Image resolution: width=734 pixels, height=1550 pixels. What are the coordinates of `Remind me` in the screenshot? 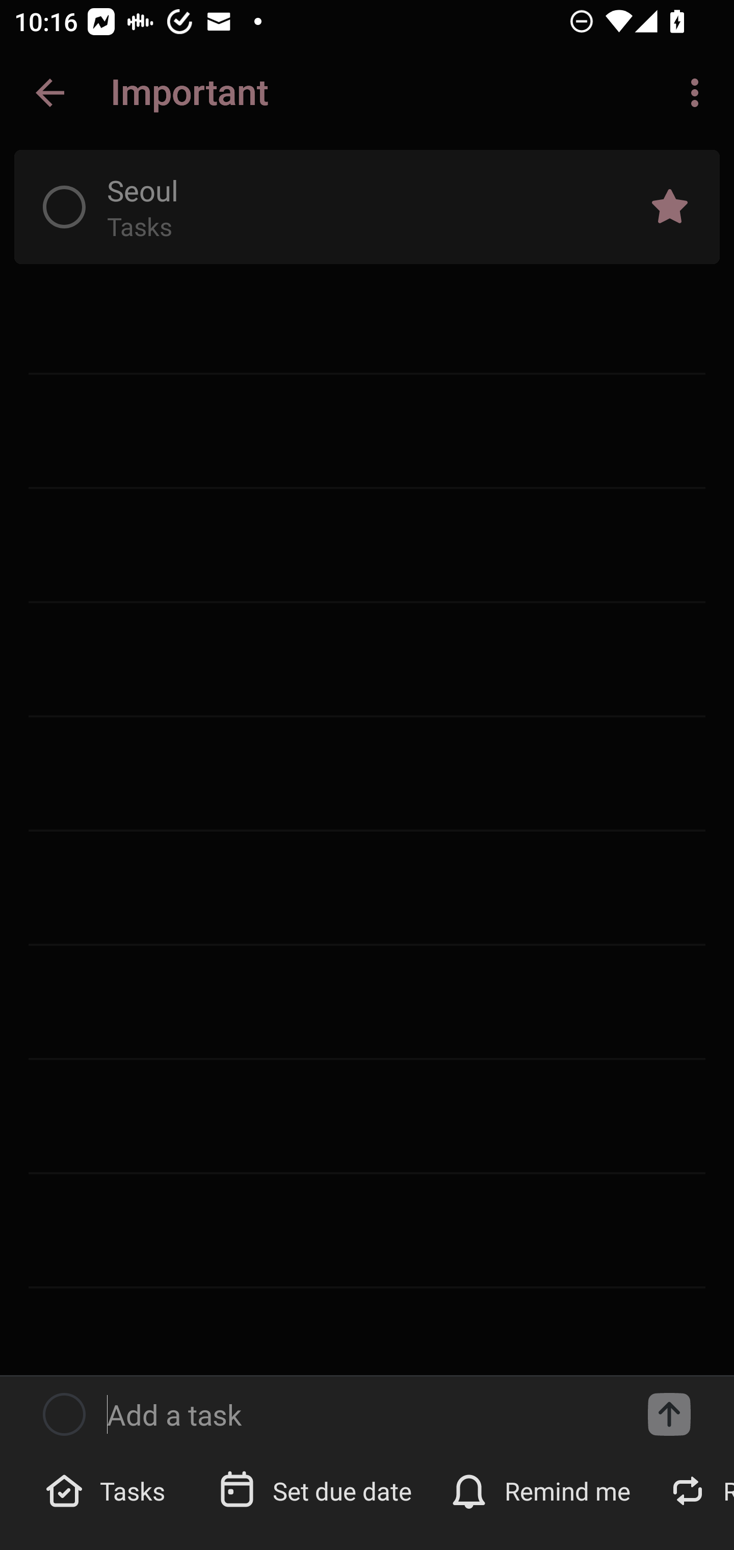 It's located at (542, 1490).